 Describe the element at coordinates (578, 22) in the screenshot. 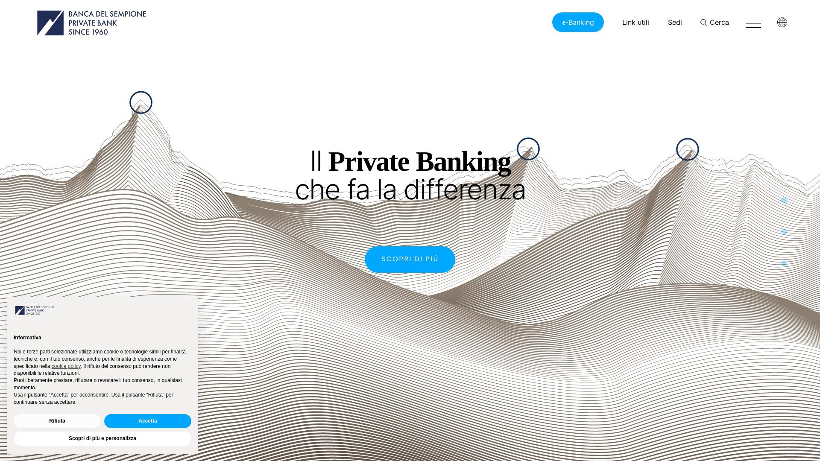

I see `e-Banking` at that location.